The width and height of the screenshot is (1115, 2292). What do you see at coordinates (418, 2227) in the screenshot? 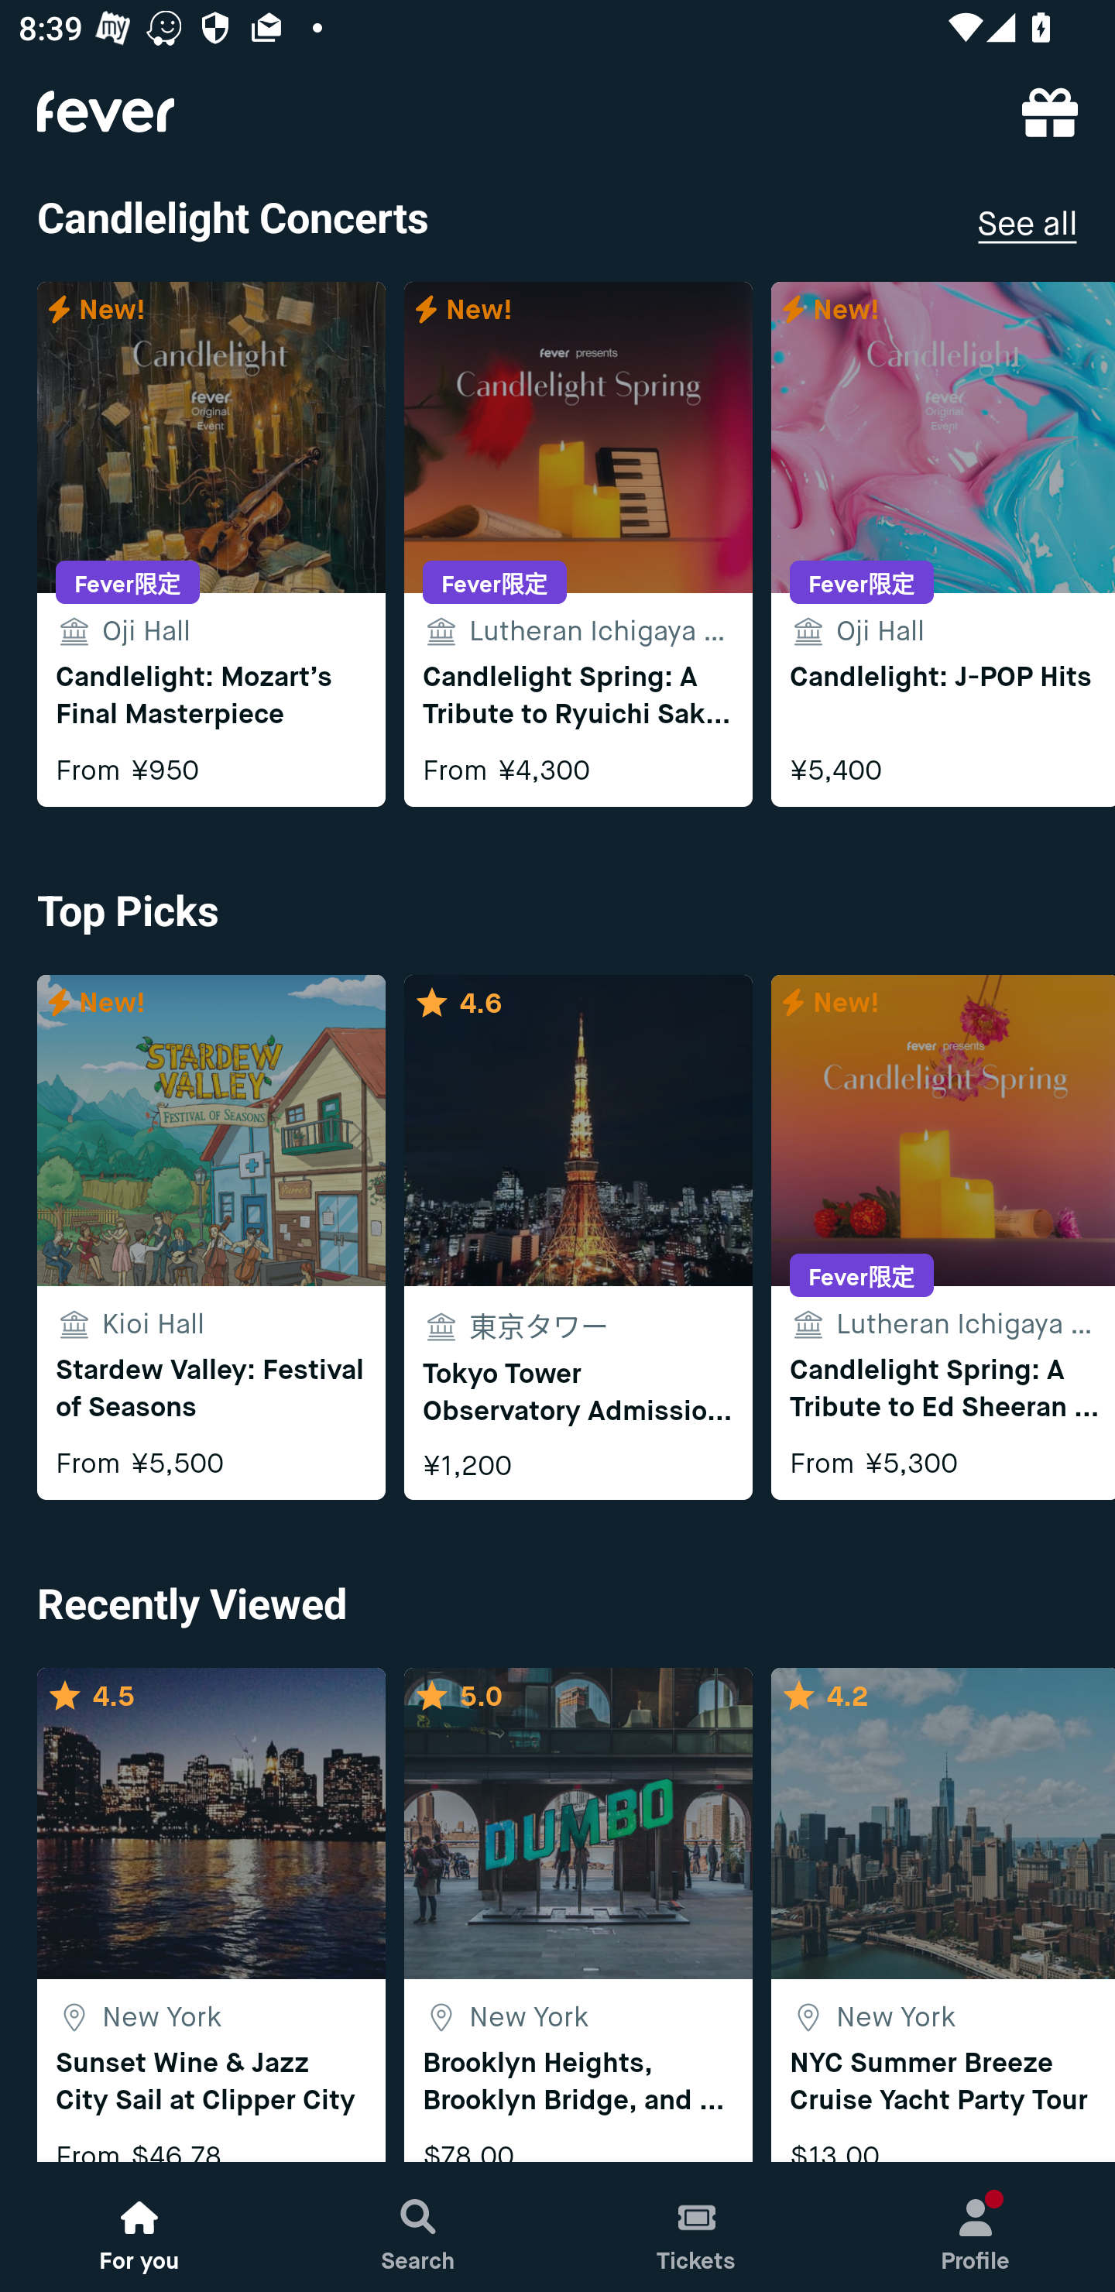
I see `Search` at bounding box center [418, 2227].